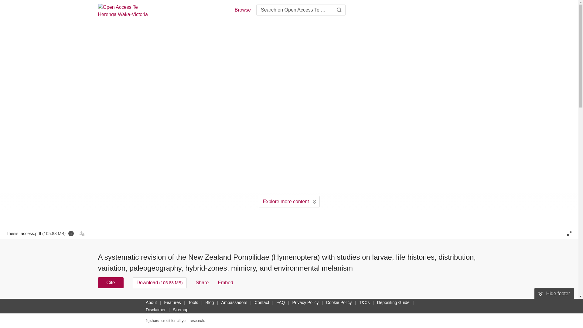 This screenshot has height=328, width=583. Describe the element at coordinates (111, 282) in the screenshot. I see `Cite` at that location.